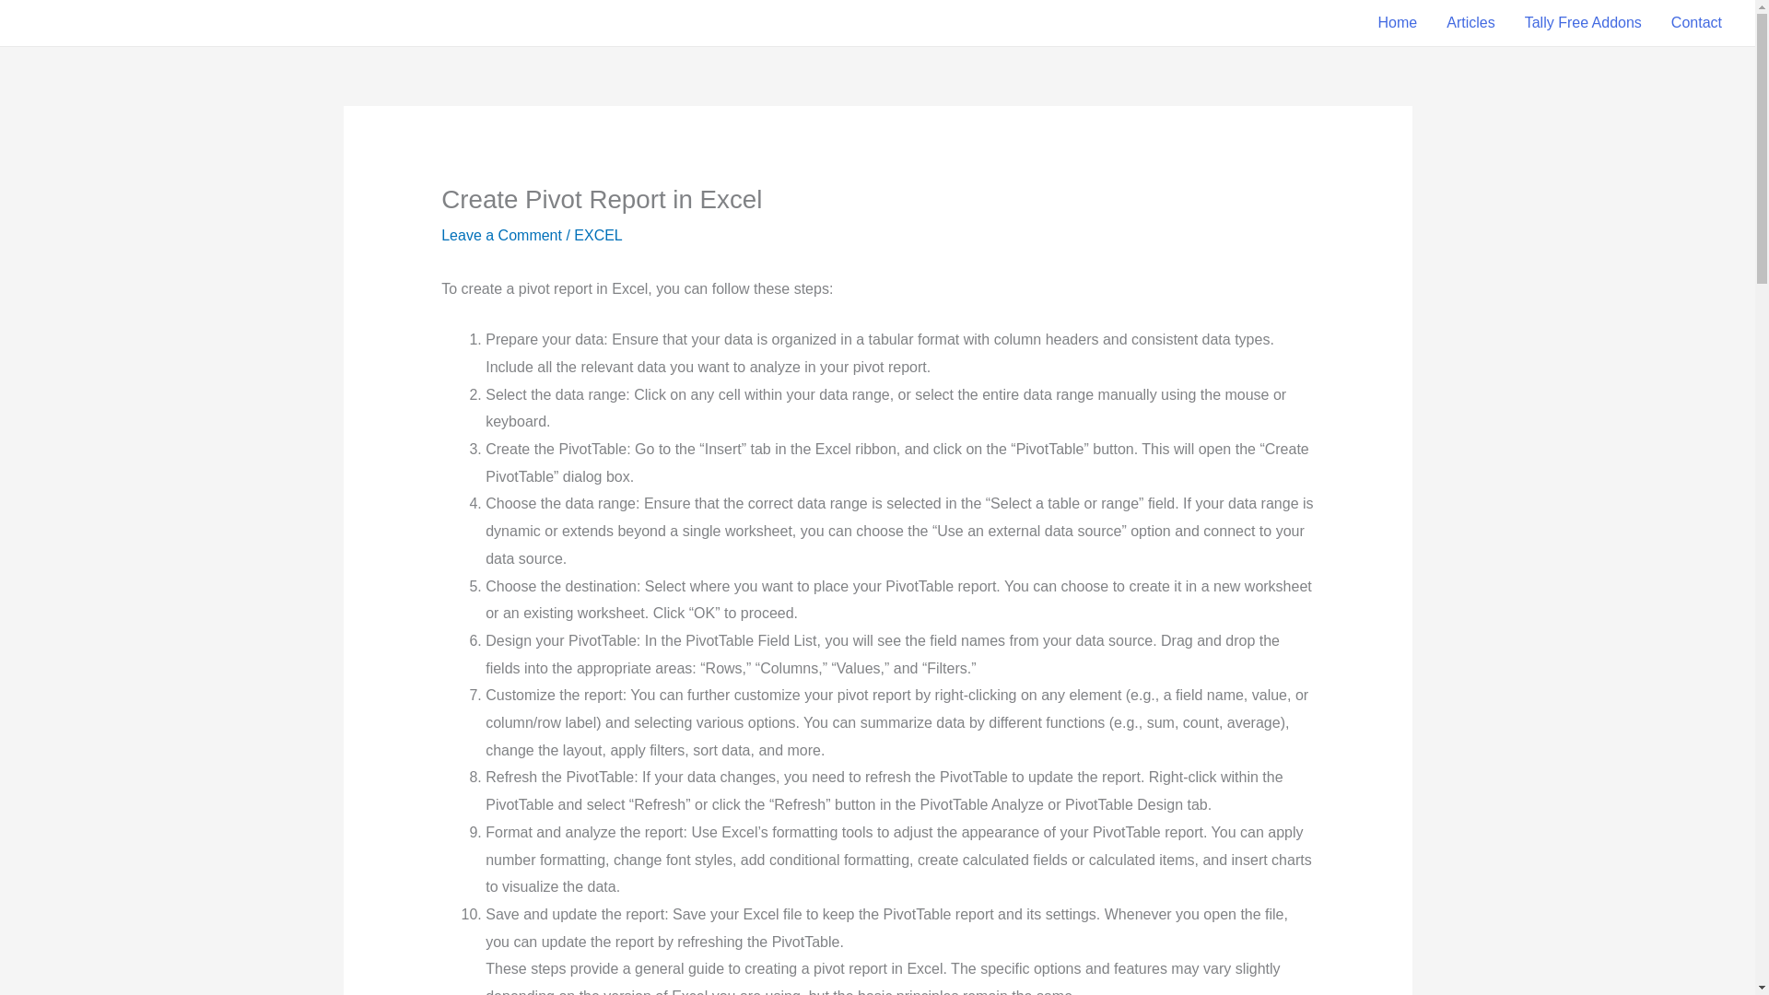  Describe the element at coordinates (597, 235) in the screenshot. I see `EXCEL` at that location.